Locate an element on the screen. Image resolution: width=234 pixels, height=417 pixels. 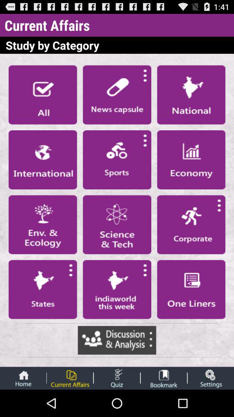
go to quiz is located at coordinates (117, 378).